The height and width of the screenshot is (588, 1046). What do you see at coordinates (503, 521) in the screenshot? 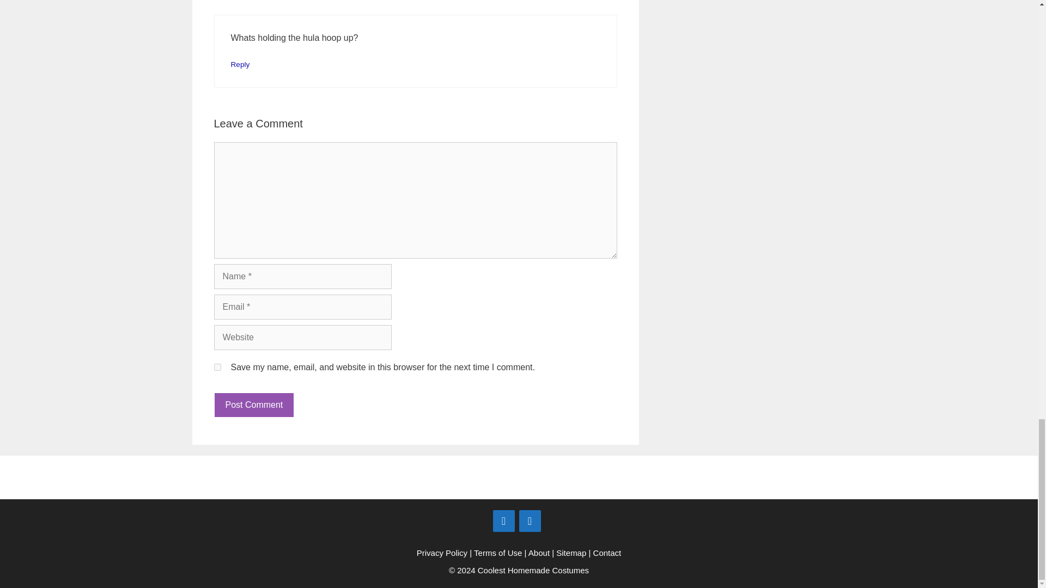
I see `Facebook` at bounding box center [503, 521].